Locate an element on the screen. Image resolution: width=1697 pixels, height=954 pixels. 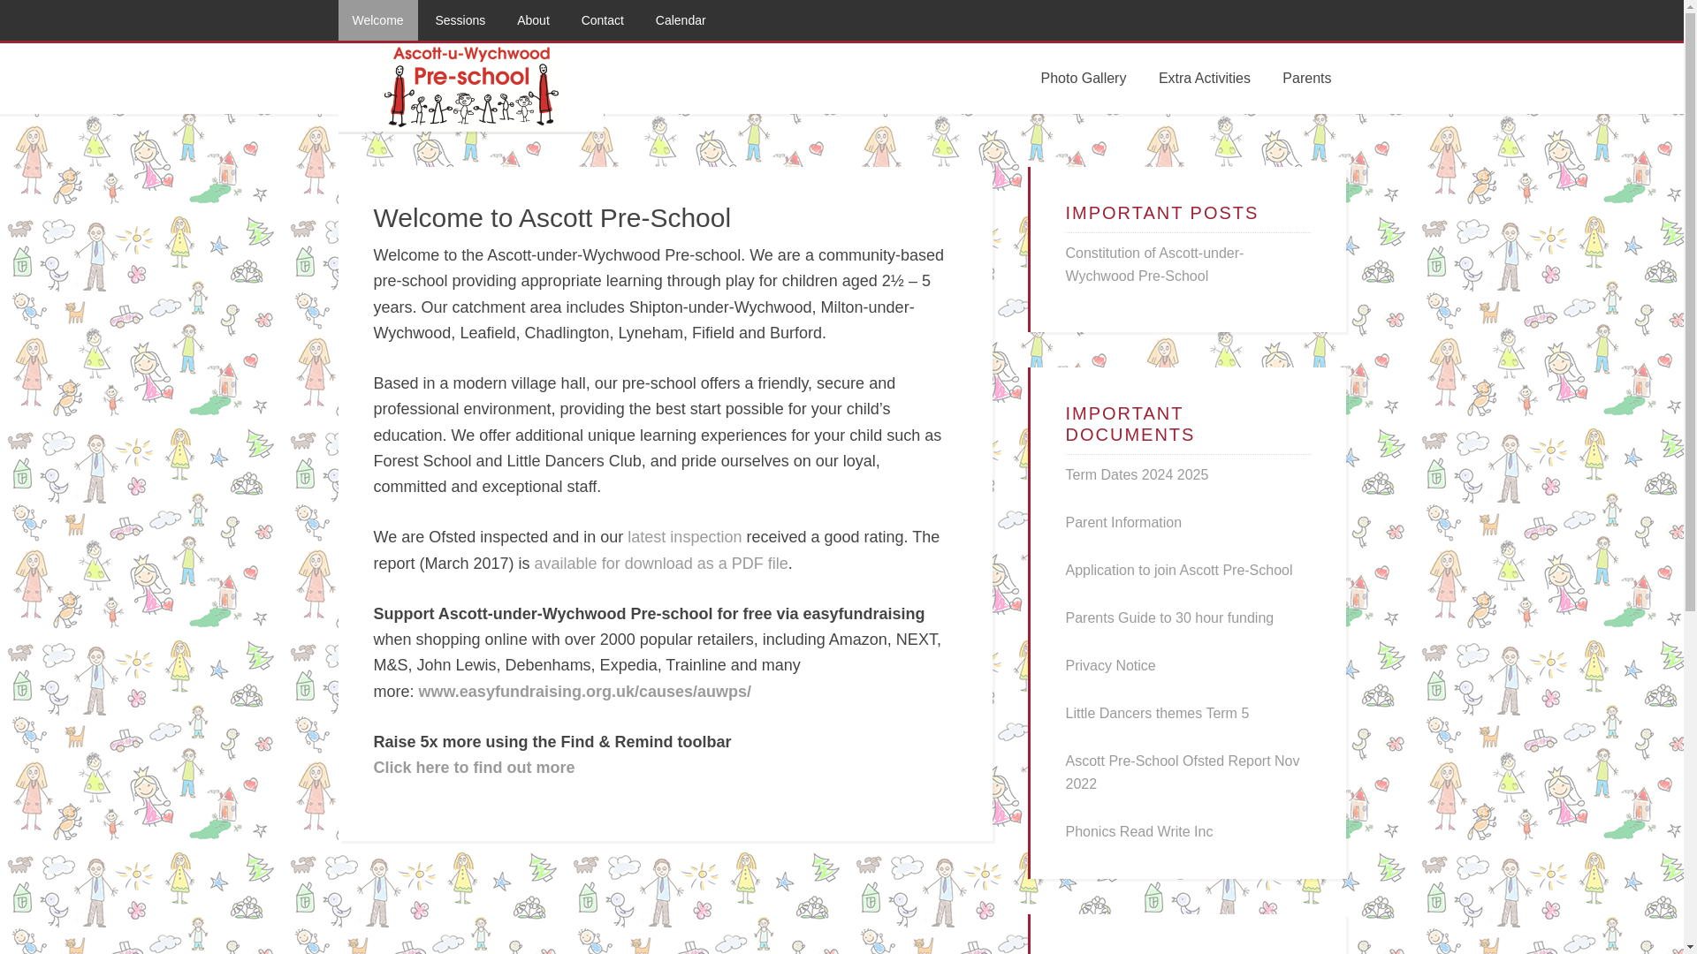
Phonics Read Write Inc is located at coordinates (1138, 832).